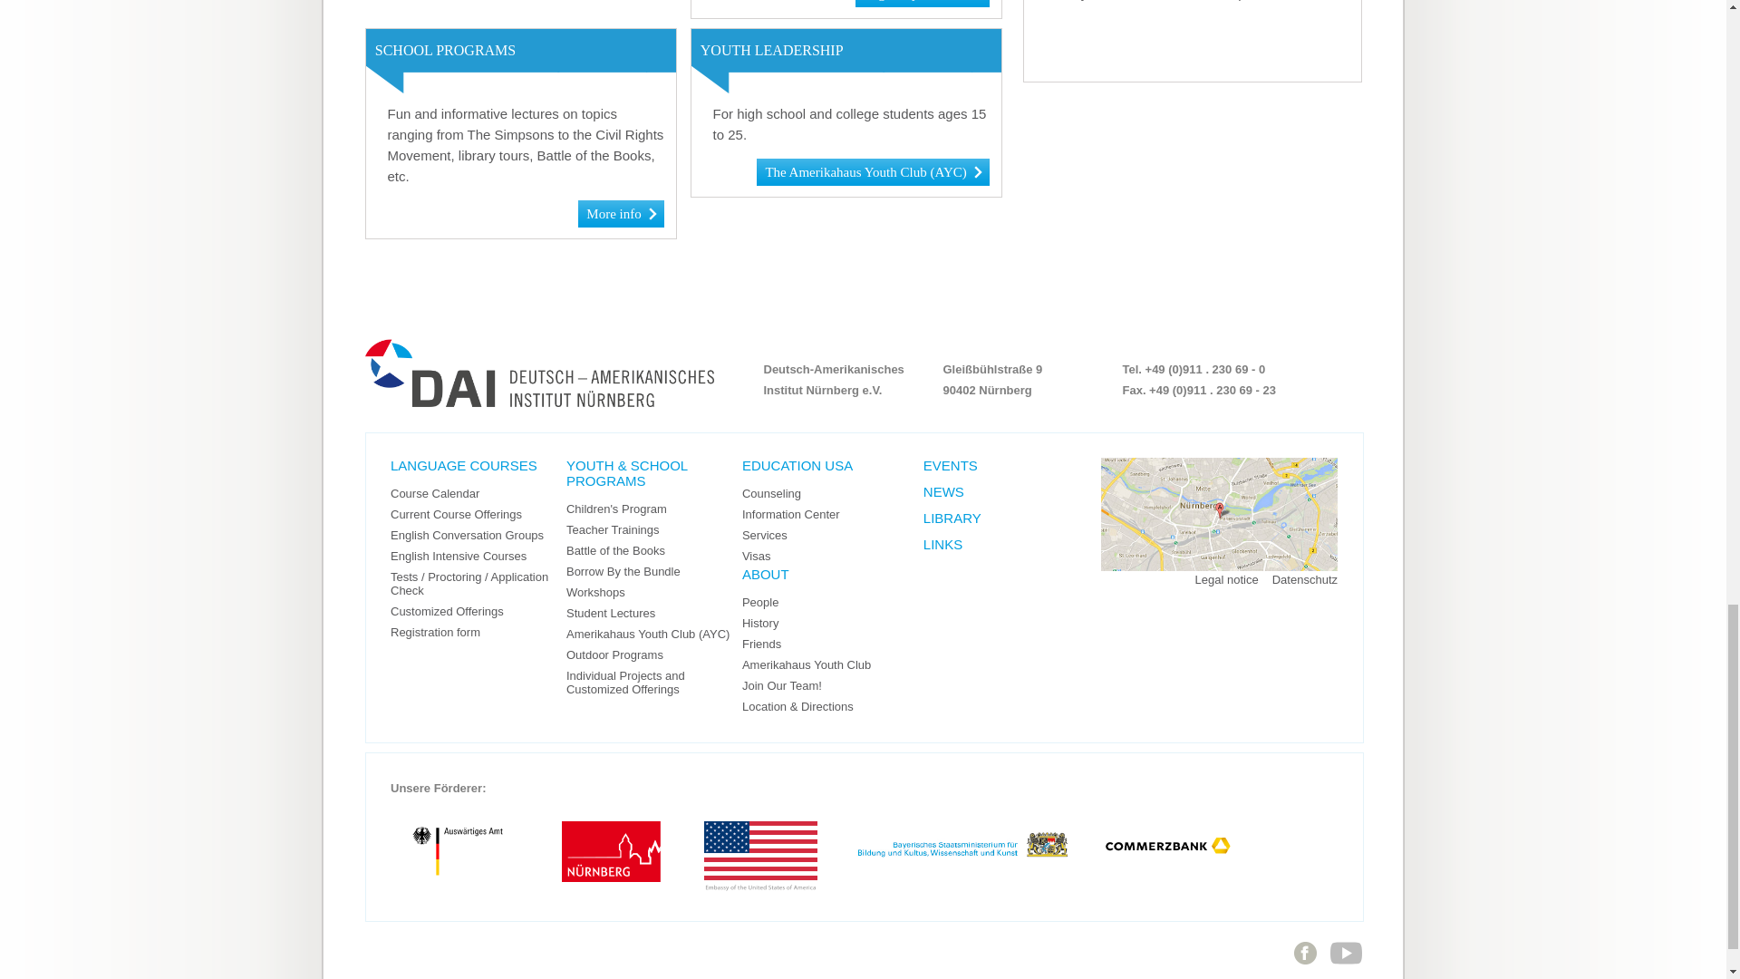 This screenshot has width=1740, height=979. What do you see at coordinates (872, 170) in the screenshot?
I see `Opens internal link in current window` at bounding box center [872, 170].